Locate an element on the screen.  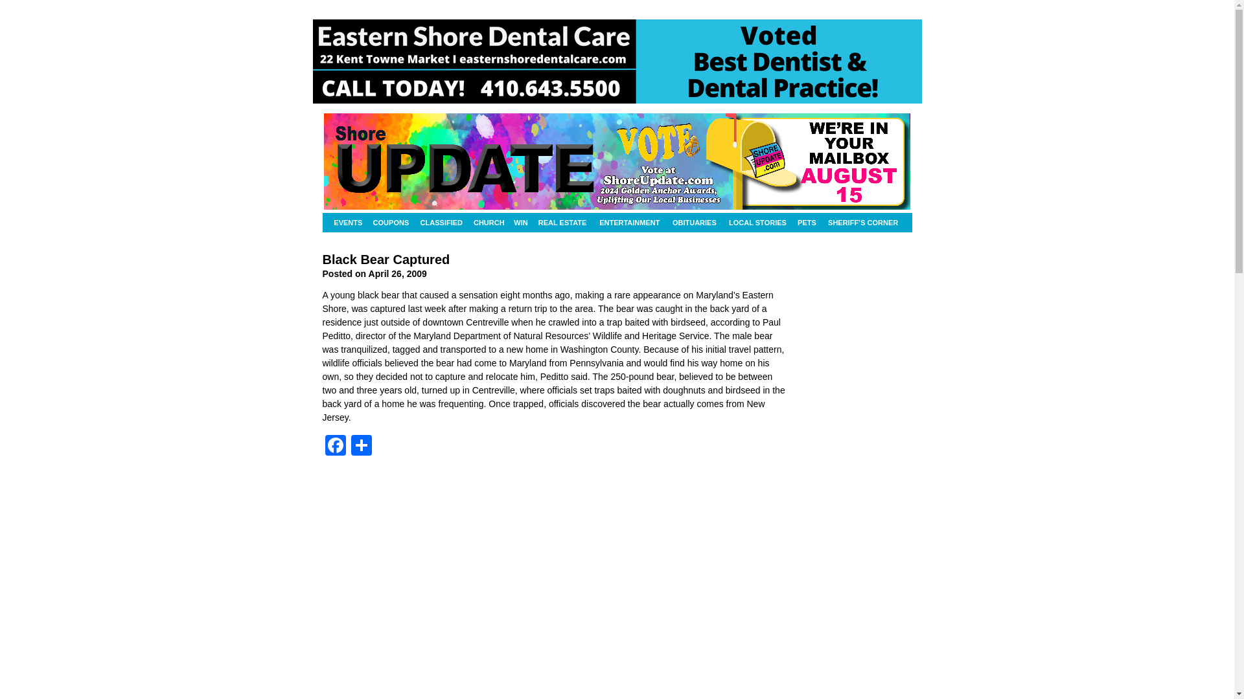
Facebook is located at coordinates (335, 447).